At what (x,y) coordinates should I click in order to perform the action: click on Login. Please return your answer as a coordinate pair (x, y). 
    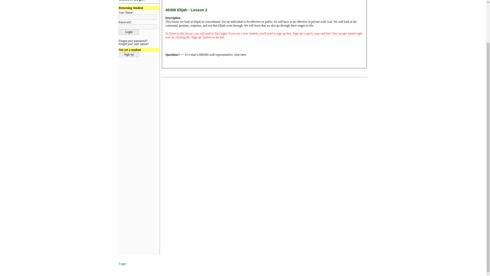
    Looking at the image, I should click on (122, 263).